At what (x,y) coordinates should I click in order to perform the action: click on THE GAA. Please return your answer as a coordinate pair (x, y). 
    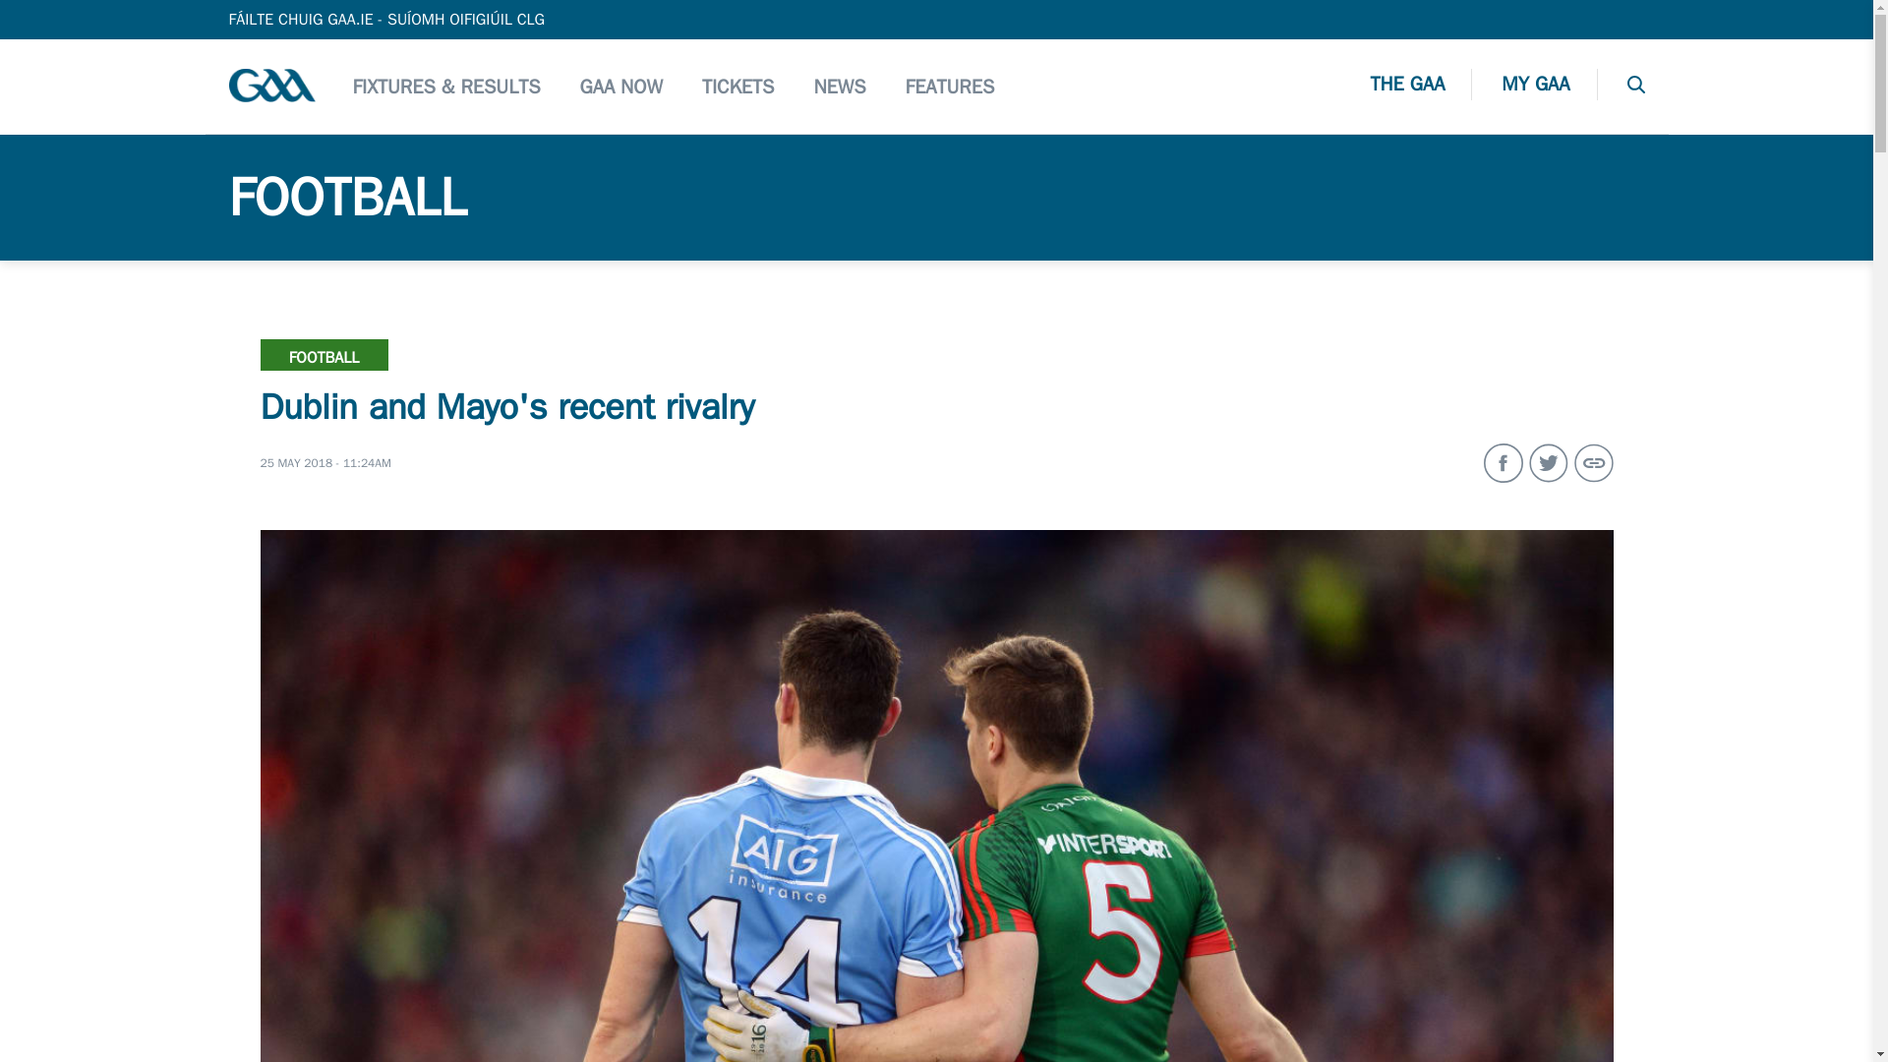
    Looking at the image, I should click on (1421, 87).